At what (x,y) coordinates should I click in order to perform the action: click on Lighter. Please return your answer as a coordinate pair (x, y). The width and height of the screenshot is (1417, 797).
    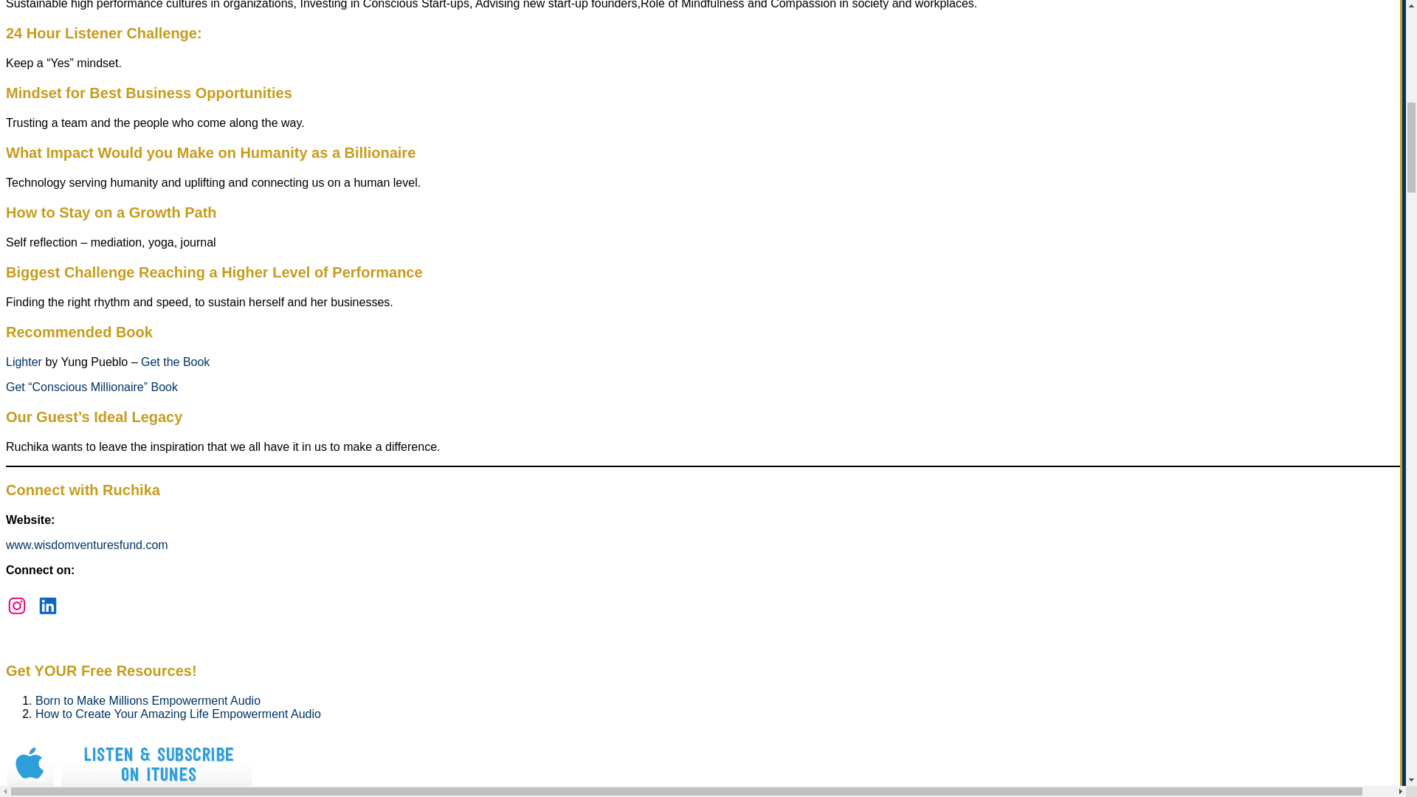
    Looking at the image, I should click on (25, 362).